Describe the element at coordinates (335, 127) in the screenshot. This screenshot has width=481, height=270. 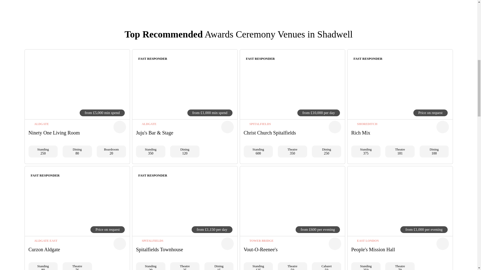
I see `Add to wishlist` at that location.